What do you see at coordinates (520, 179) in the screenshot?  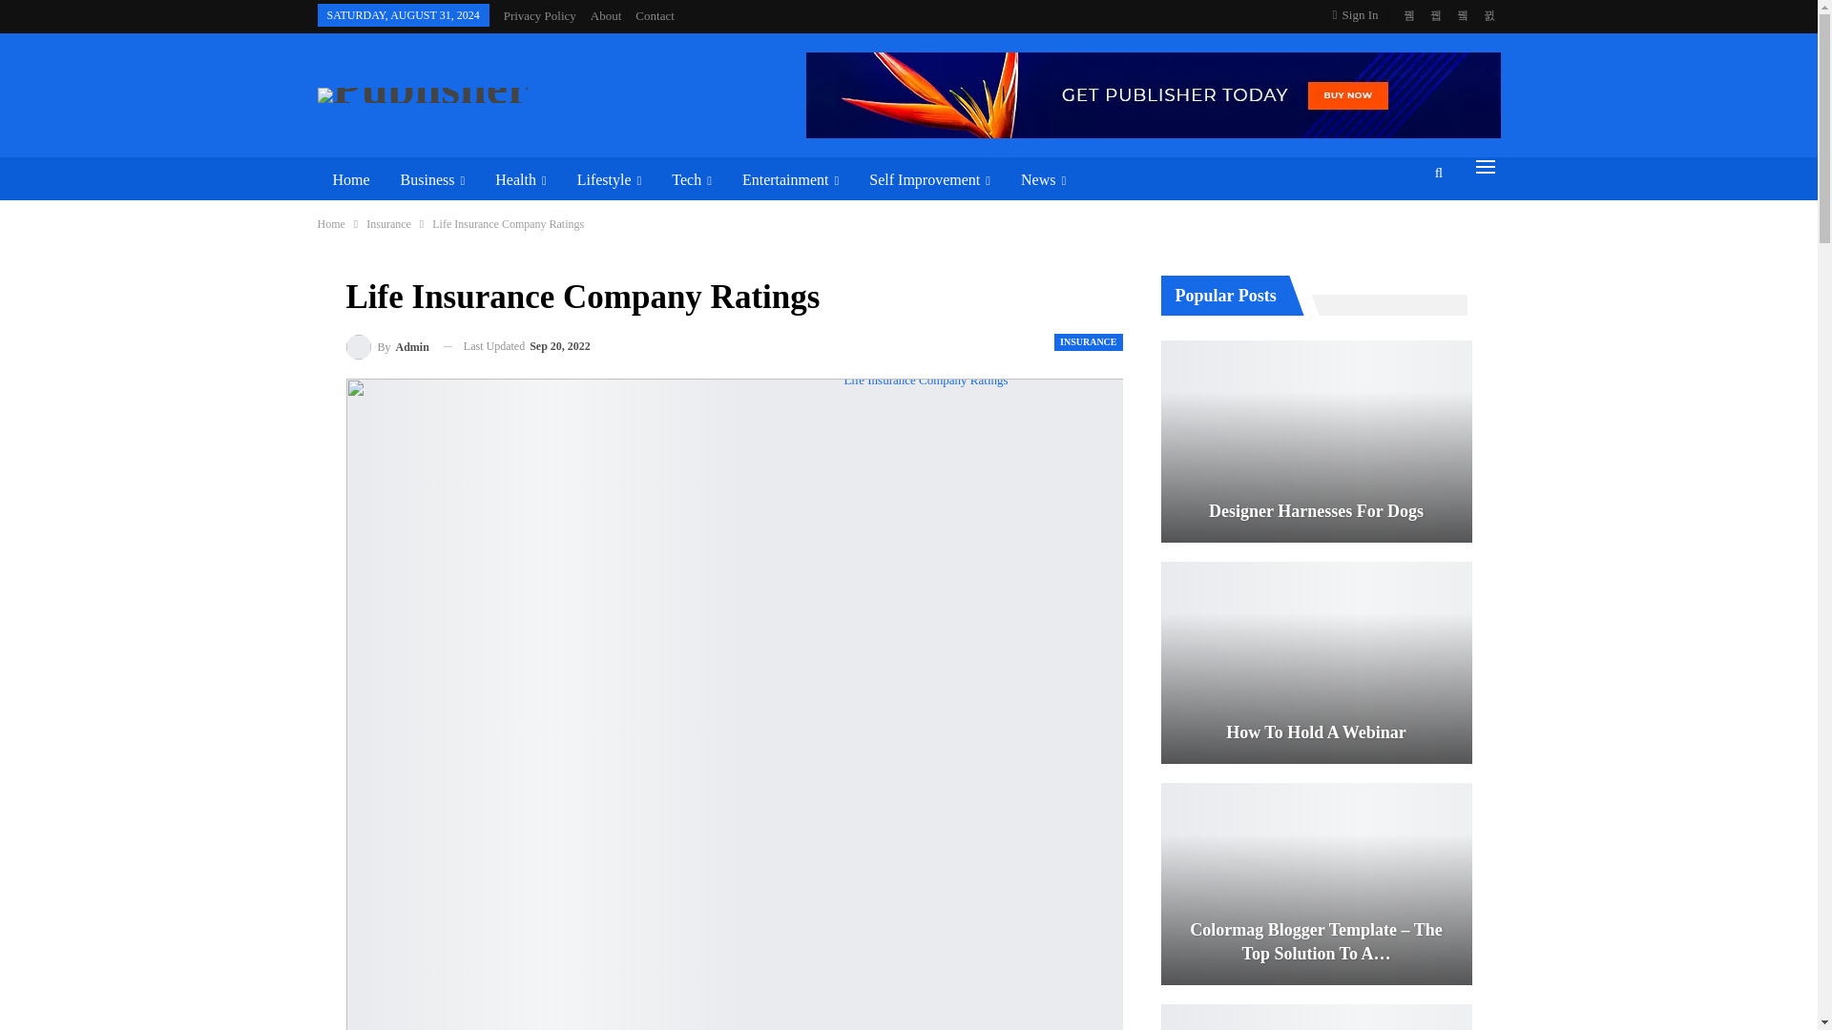 I see `Health` at bounding box center [520, 179].